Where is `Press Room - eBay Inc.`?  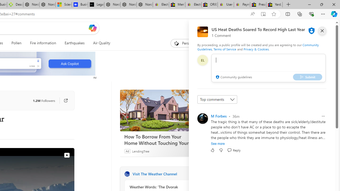
Press Room - eBay Inc. is located at coordinates (258, 5).